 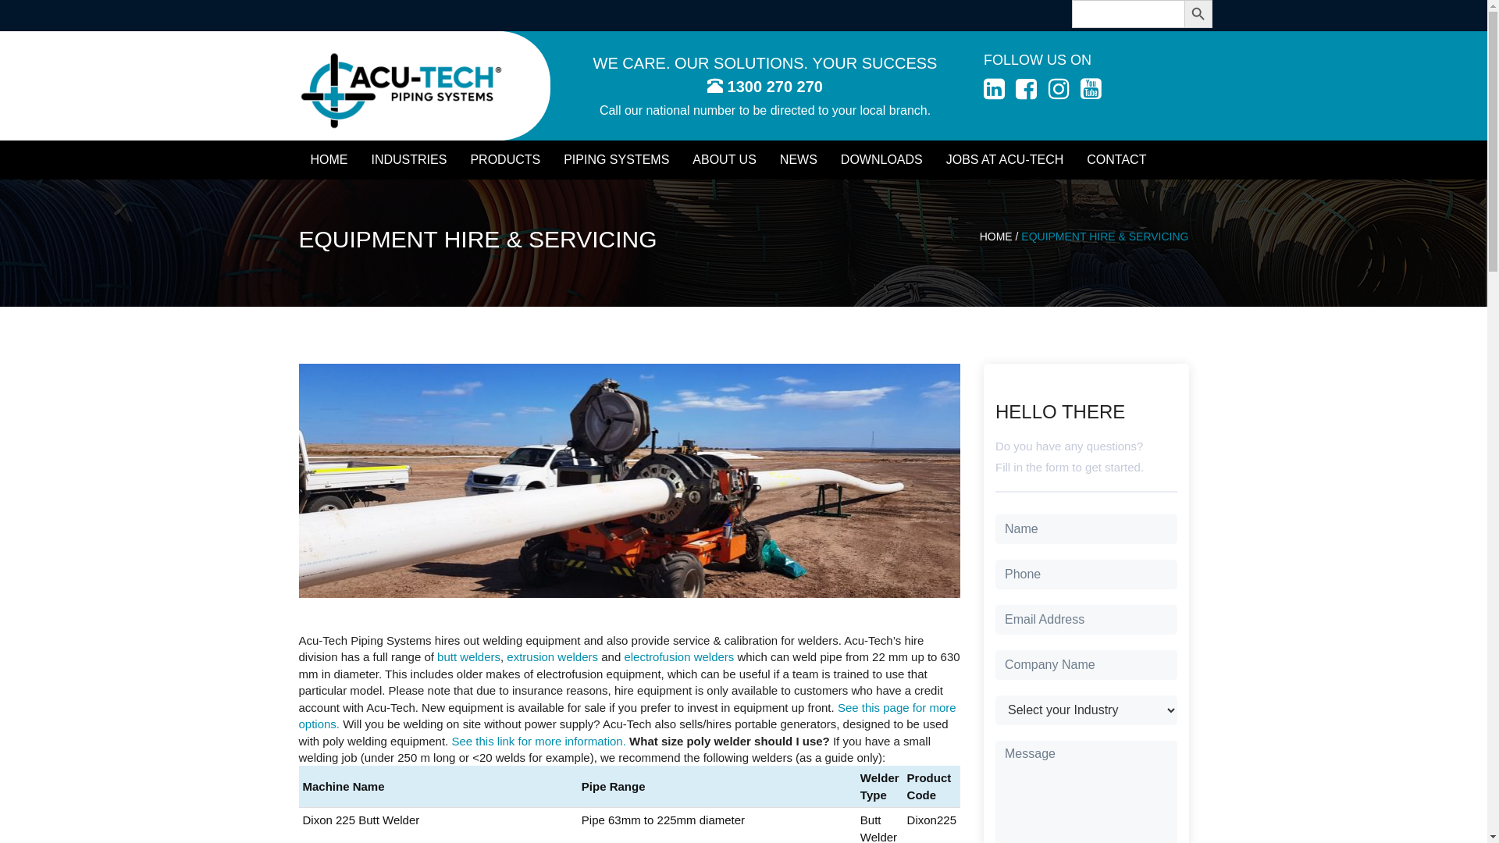 I want to click on PRODUCTS, so click(x=505, y=160).